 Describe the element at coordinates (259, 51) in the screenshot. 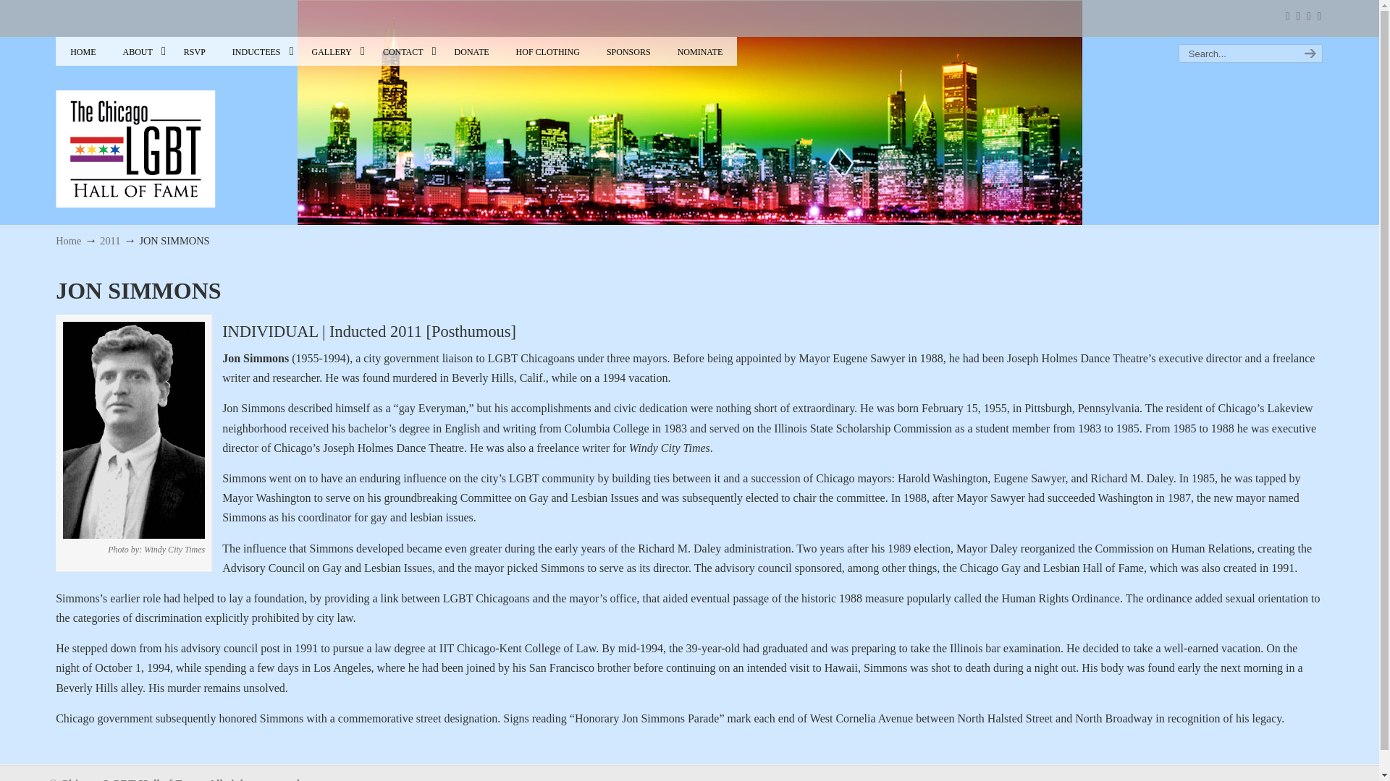

I see `INDUCTEES` at that location.